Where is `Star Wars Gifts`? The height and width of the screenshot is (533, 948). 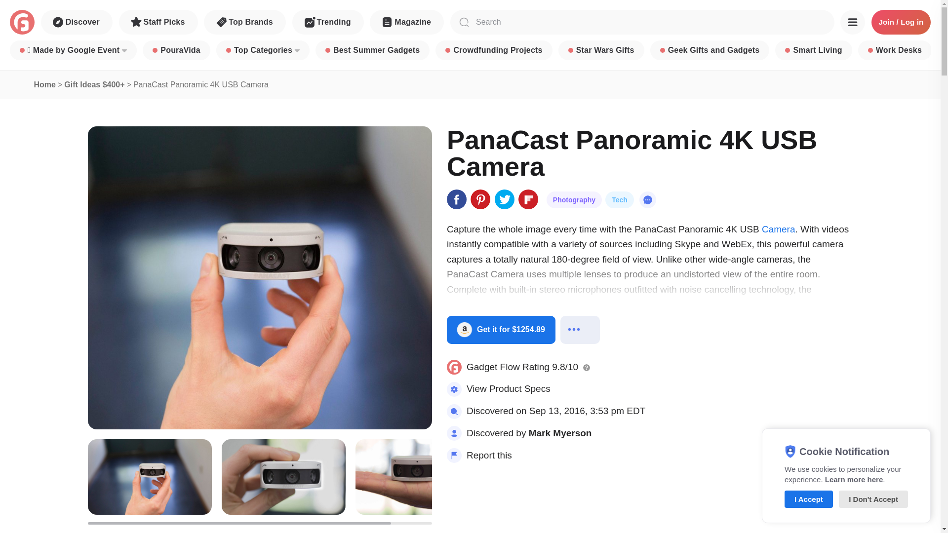
Star Wars Gifts is located at coordinates (601, 50).